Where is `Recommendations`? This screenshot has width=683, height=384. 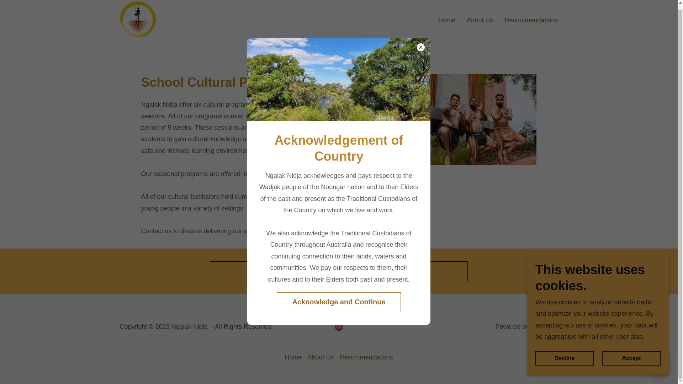
Recommendations is located at coordinates (366, 357).